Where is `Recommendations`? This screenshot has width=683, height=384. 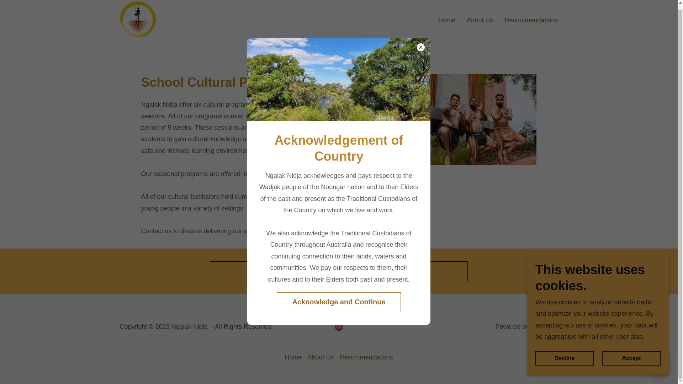
Recommendations is located at coordinates (366, 357).